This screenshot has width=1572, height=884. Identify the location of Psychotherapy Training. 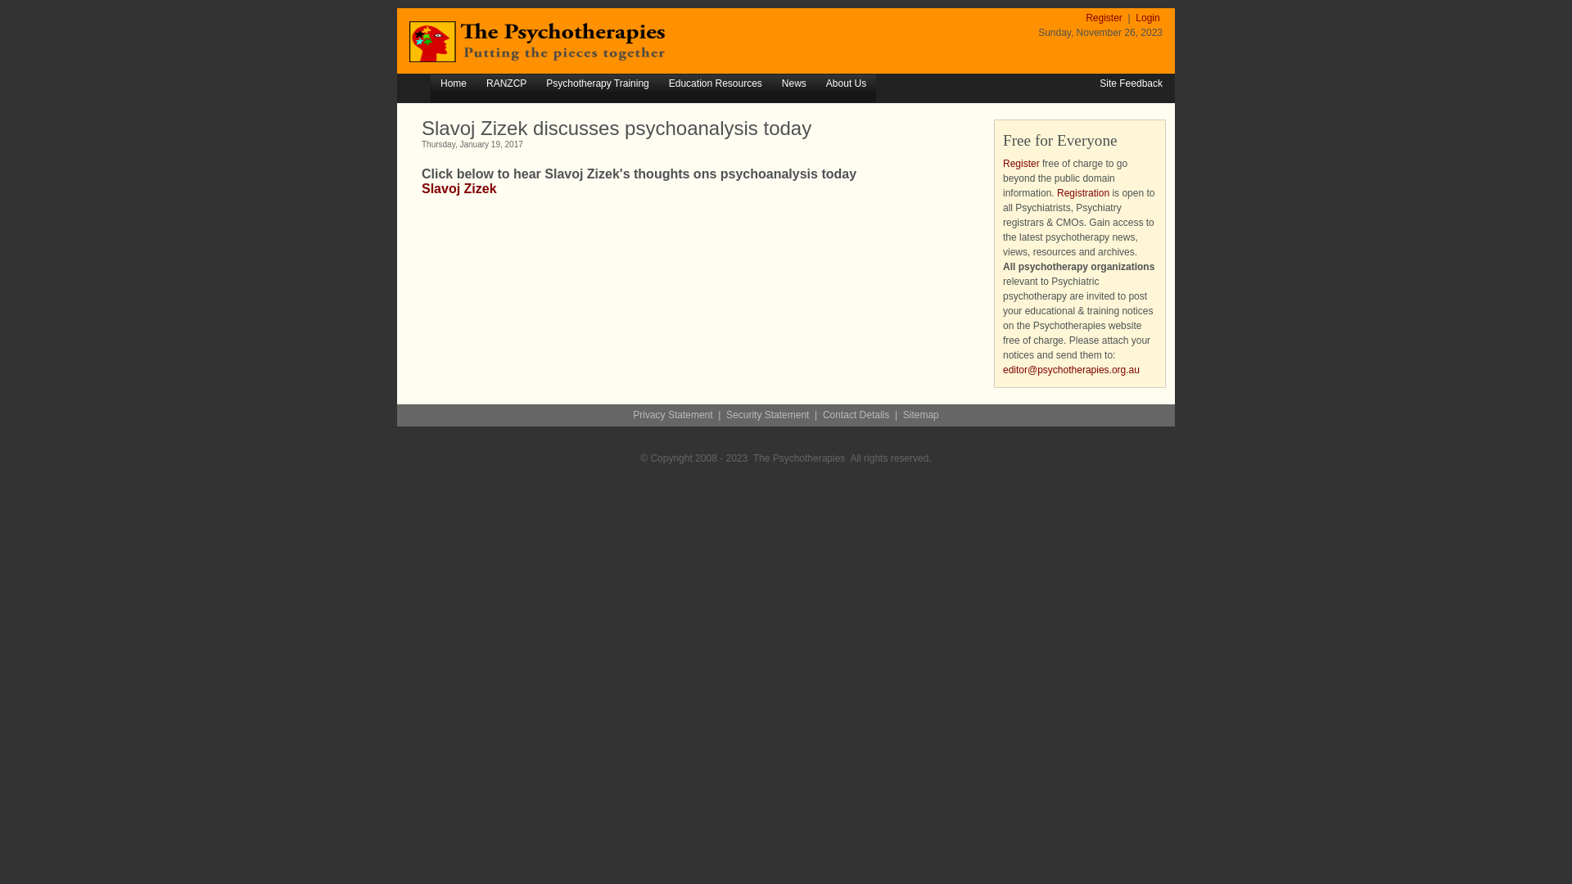
(598, 84).